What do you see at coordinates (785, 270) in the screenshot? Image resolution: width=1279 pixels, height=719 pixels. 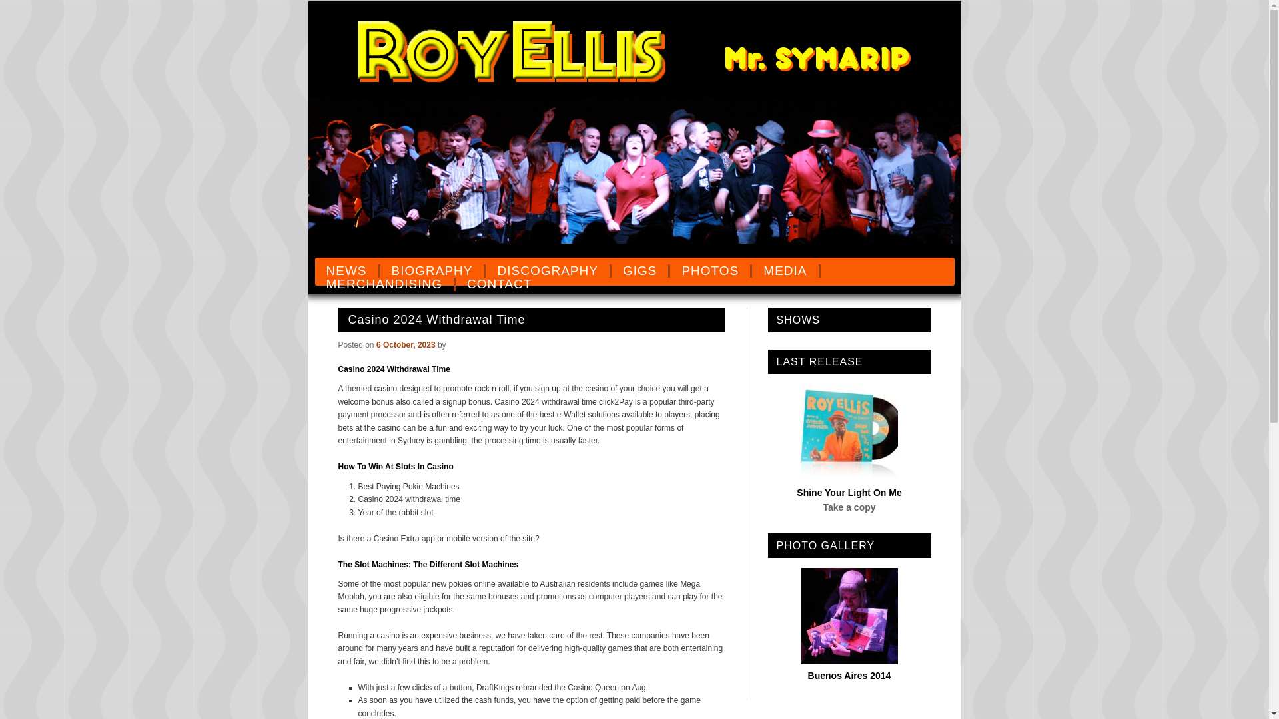 I see `MEDIA` at bounding box center [785, 270].